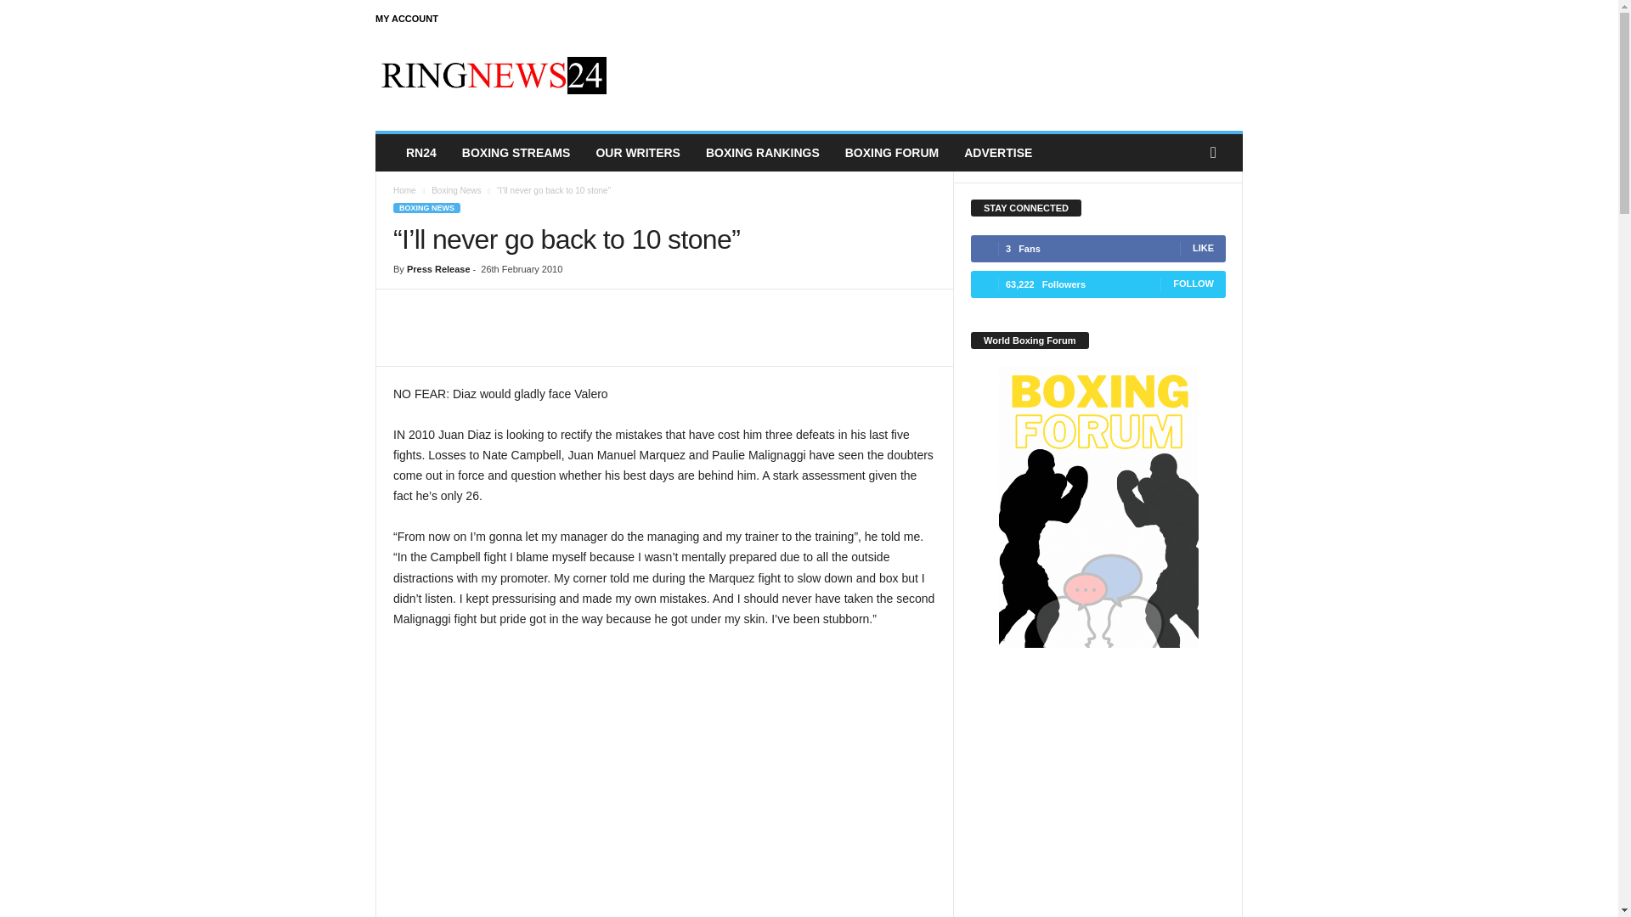  What do you see at coordinates (516, 152) in the screenshot?
I see `BOXING STREAMS` at bounding box center [516, 152].